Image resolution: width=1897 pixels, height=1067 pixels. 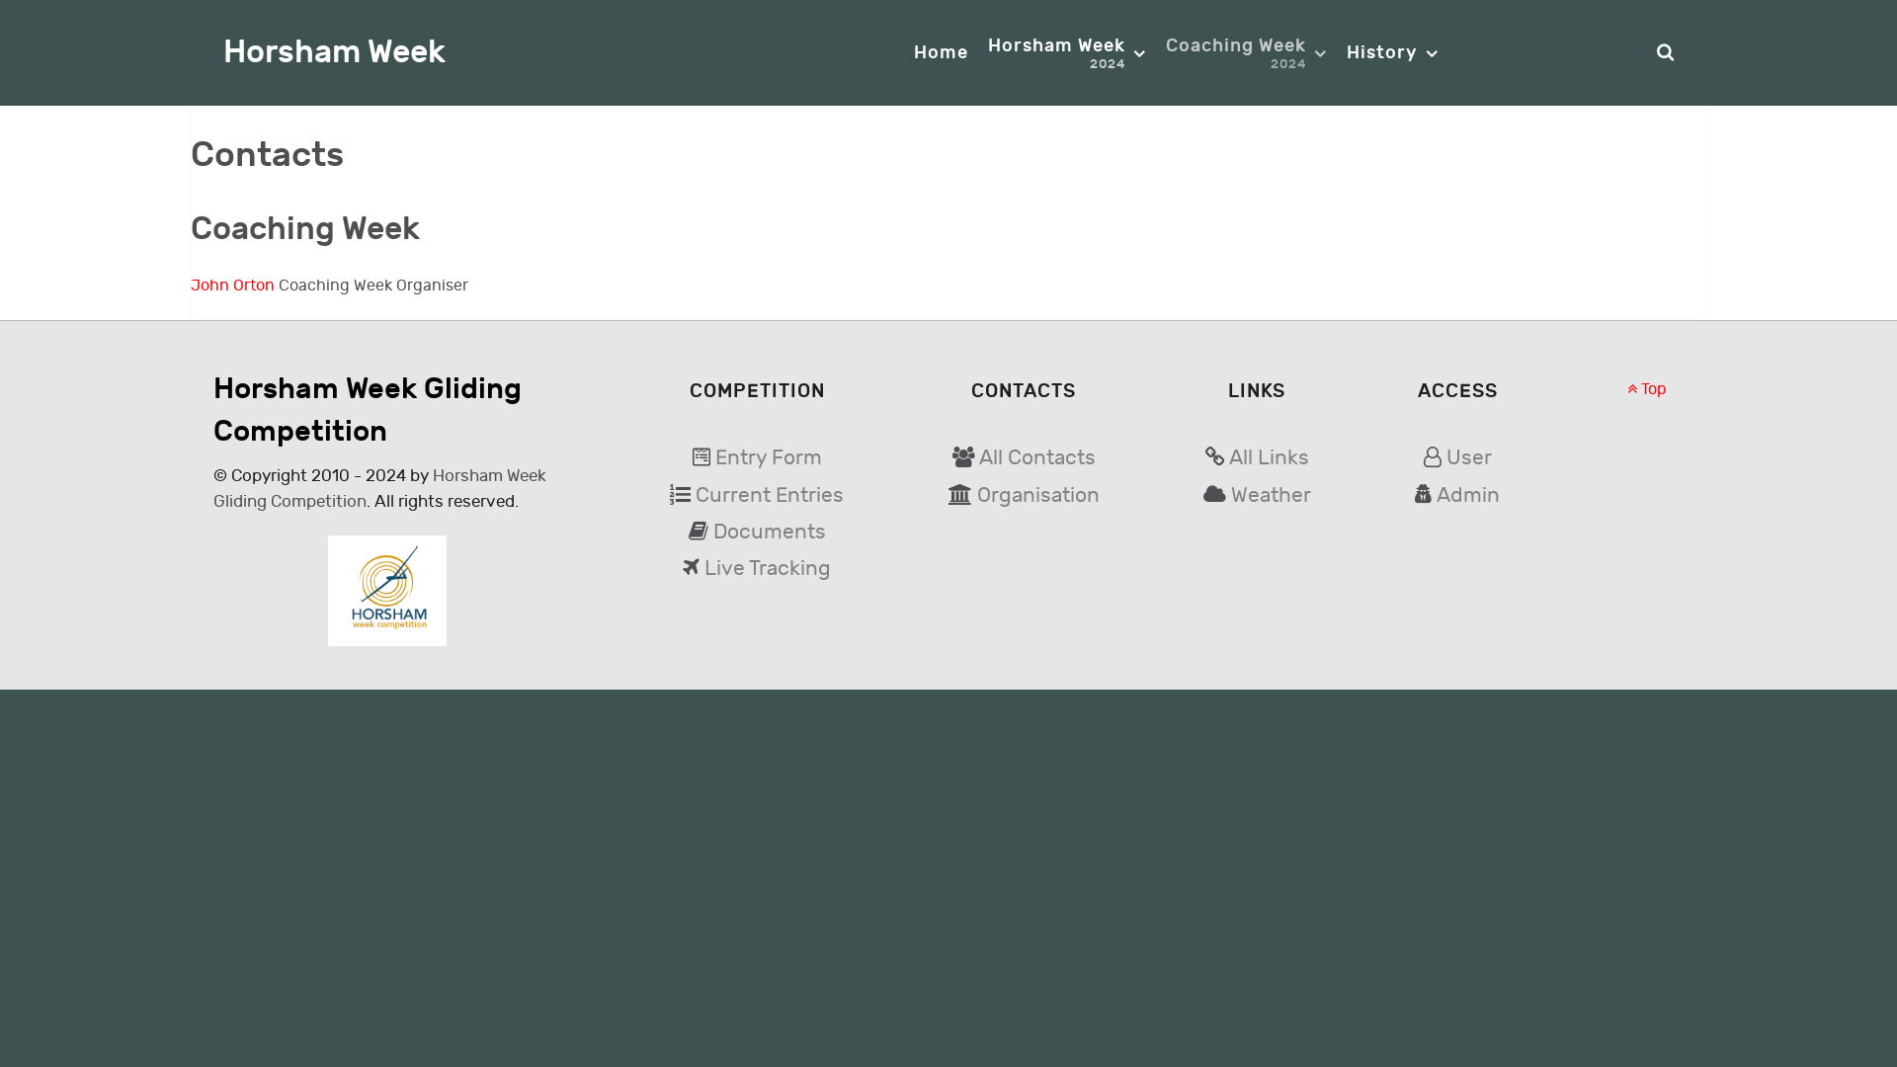 I want to click on Live Tracking, so click(x=768, y=569).